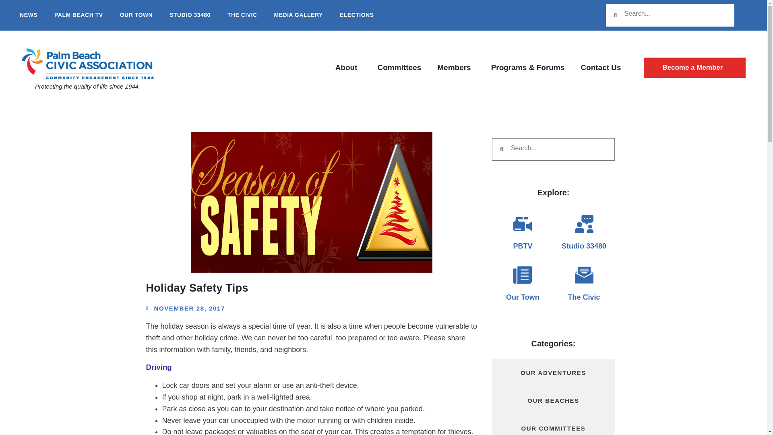  Describe the element at coordinates (79, 15) in the screenshot. I see `PALM BEACH TV` at that location.